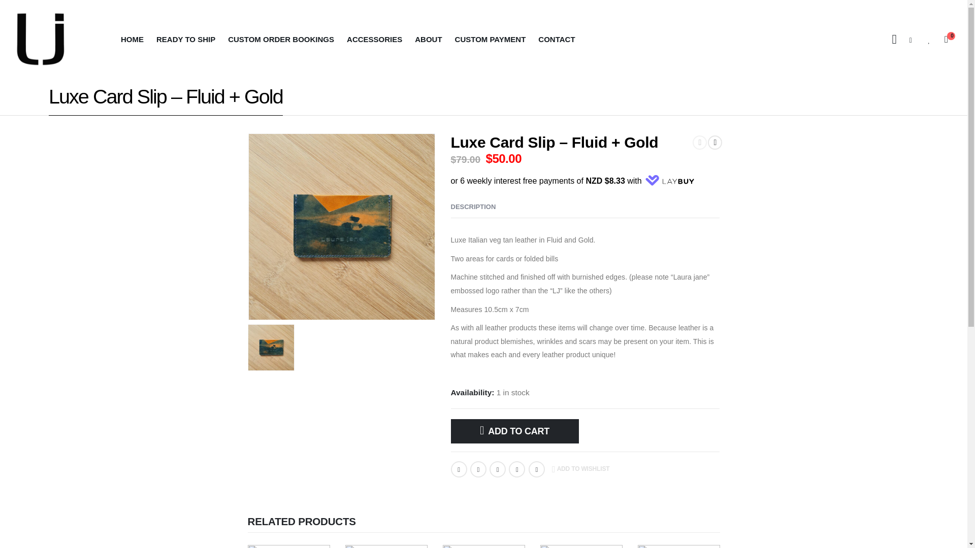  I want to click on OUT OF STOCK, so click(288, 546).